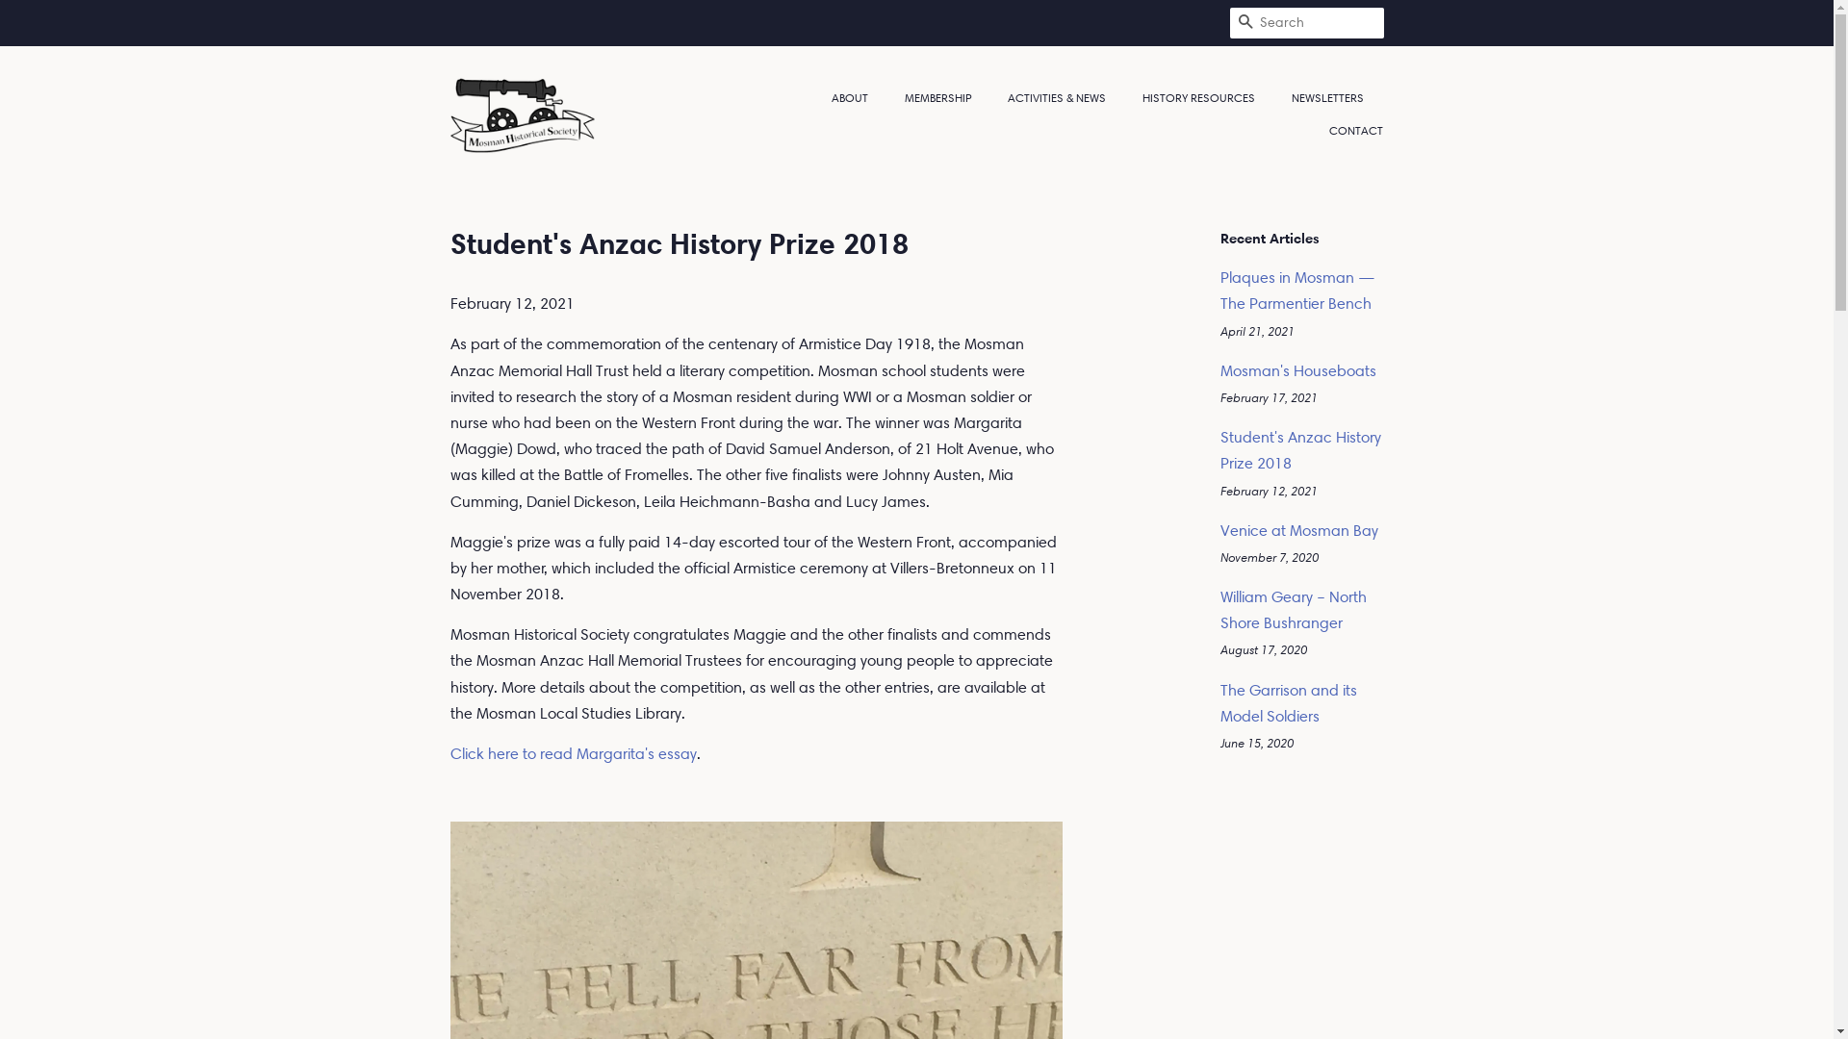 Image resolution: width=1848 pixels, height=1039 pixels. Describe the element at coordinates (1349, 131) in the screenshot. I see `CONTACT` at that location.